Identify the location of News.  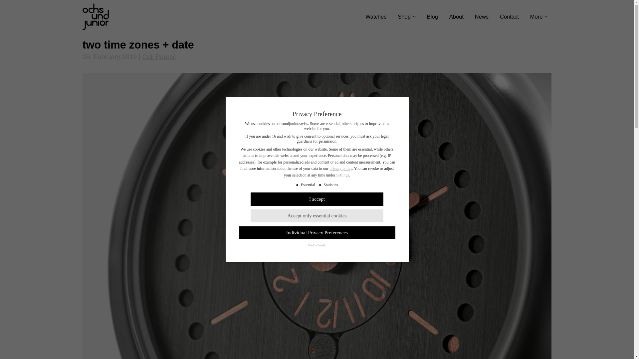
(482, 17).